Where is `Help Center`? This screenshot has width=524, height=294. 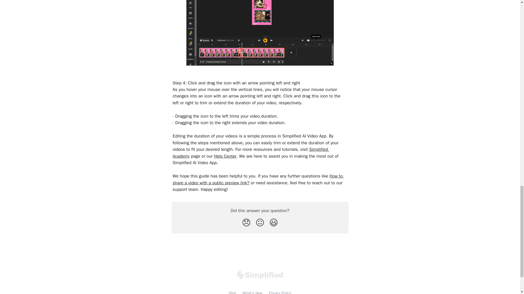 Help Center is located at coordinates (225, 156).